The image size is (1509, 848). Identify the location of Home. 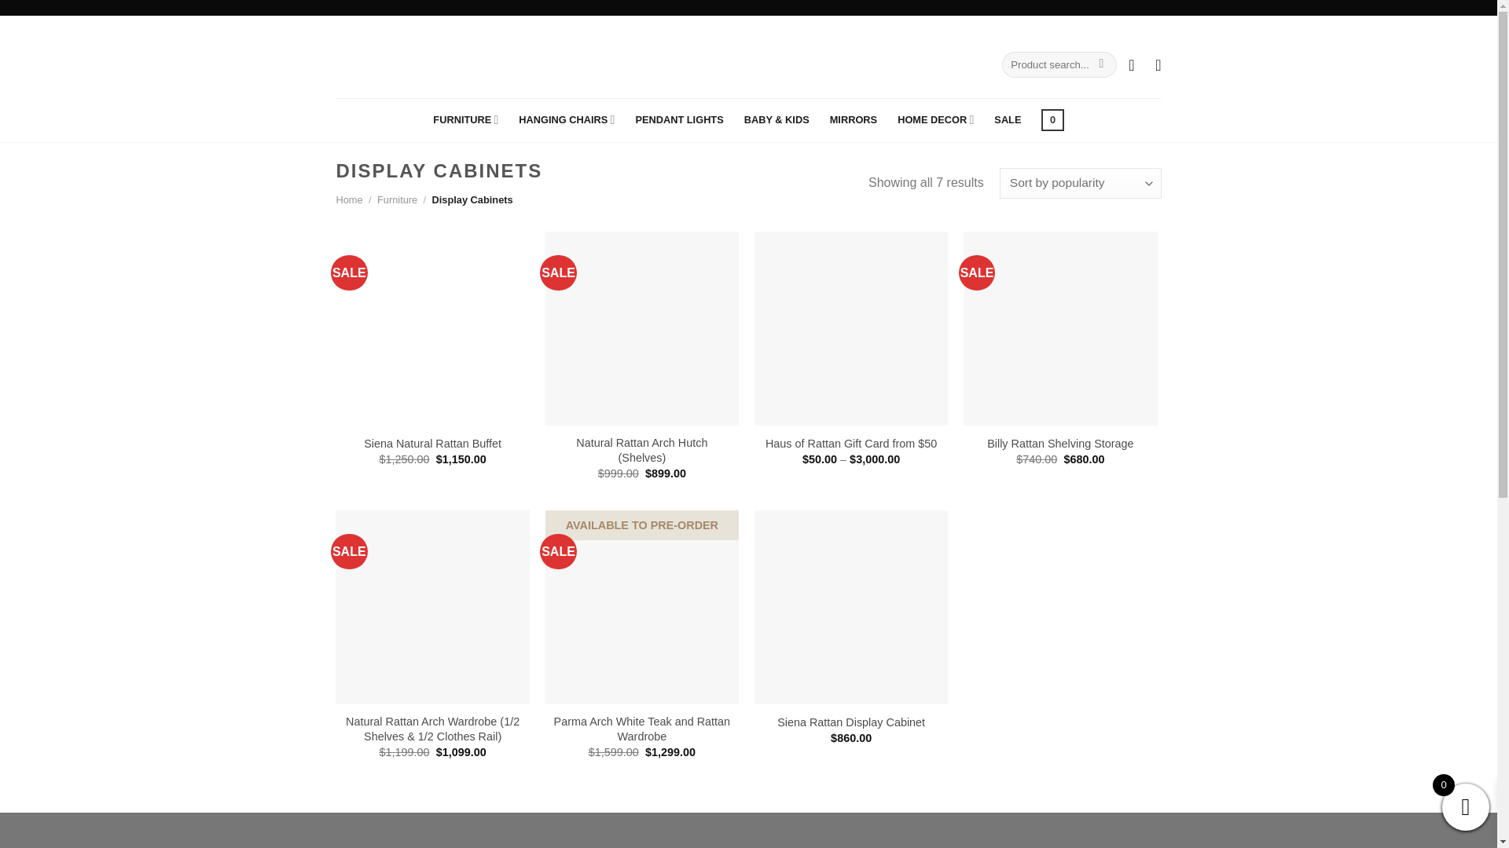
(350, 199).